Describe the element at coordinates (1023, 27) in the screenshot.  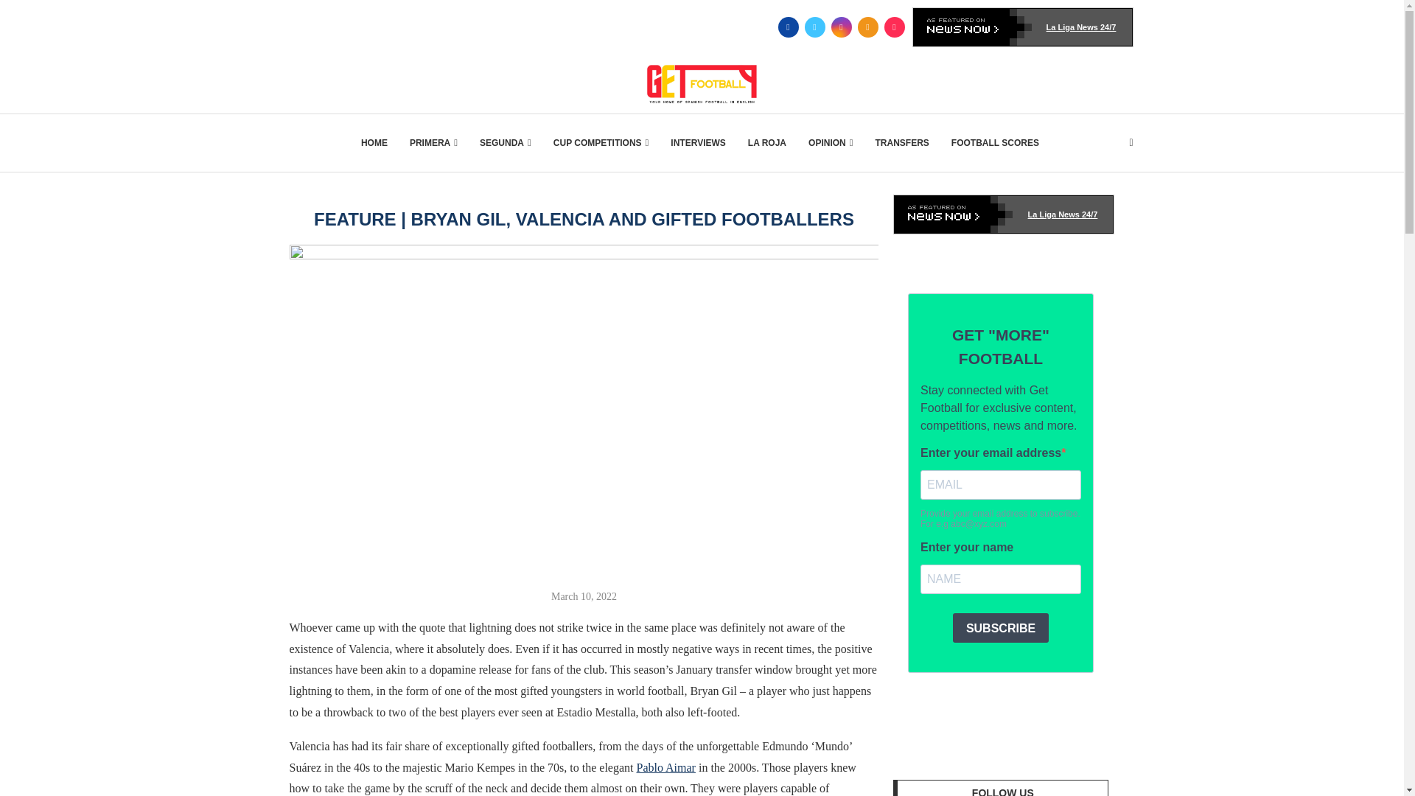
I see `Click here for more La Liga news from NewsNow` at that location.